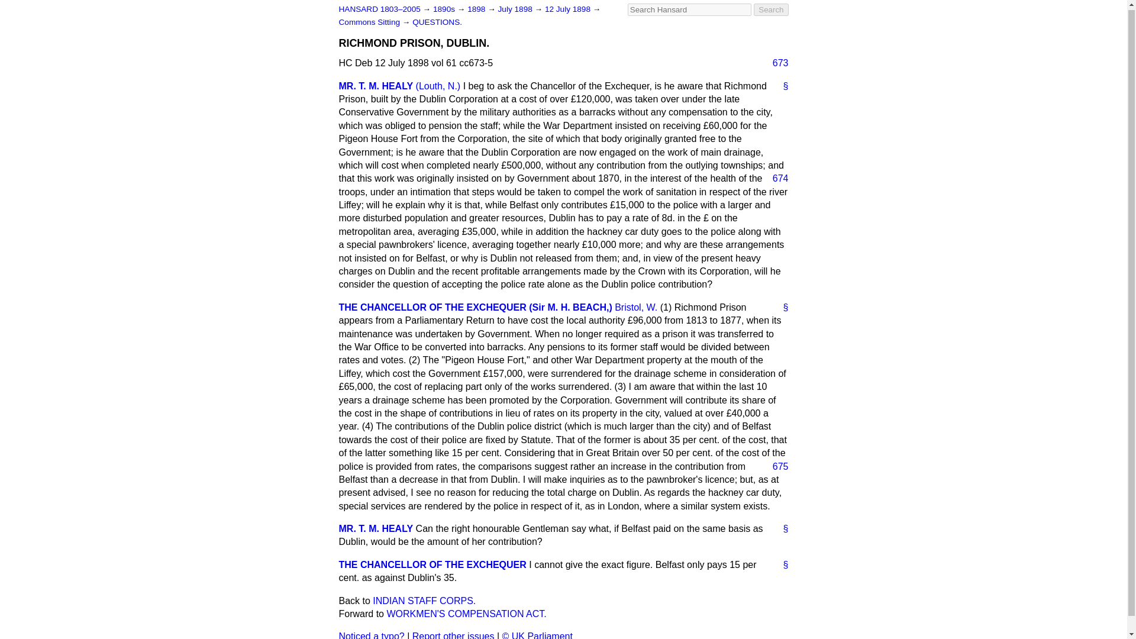  Describe the element at coordinates (781, 308) in the screenshot. I see `Link to this speech by Mr William Beach` at that location.